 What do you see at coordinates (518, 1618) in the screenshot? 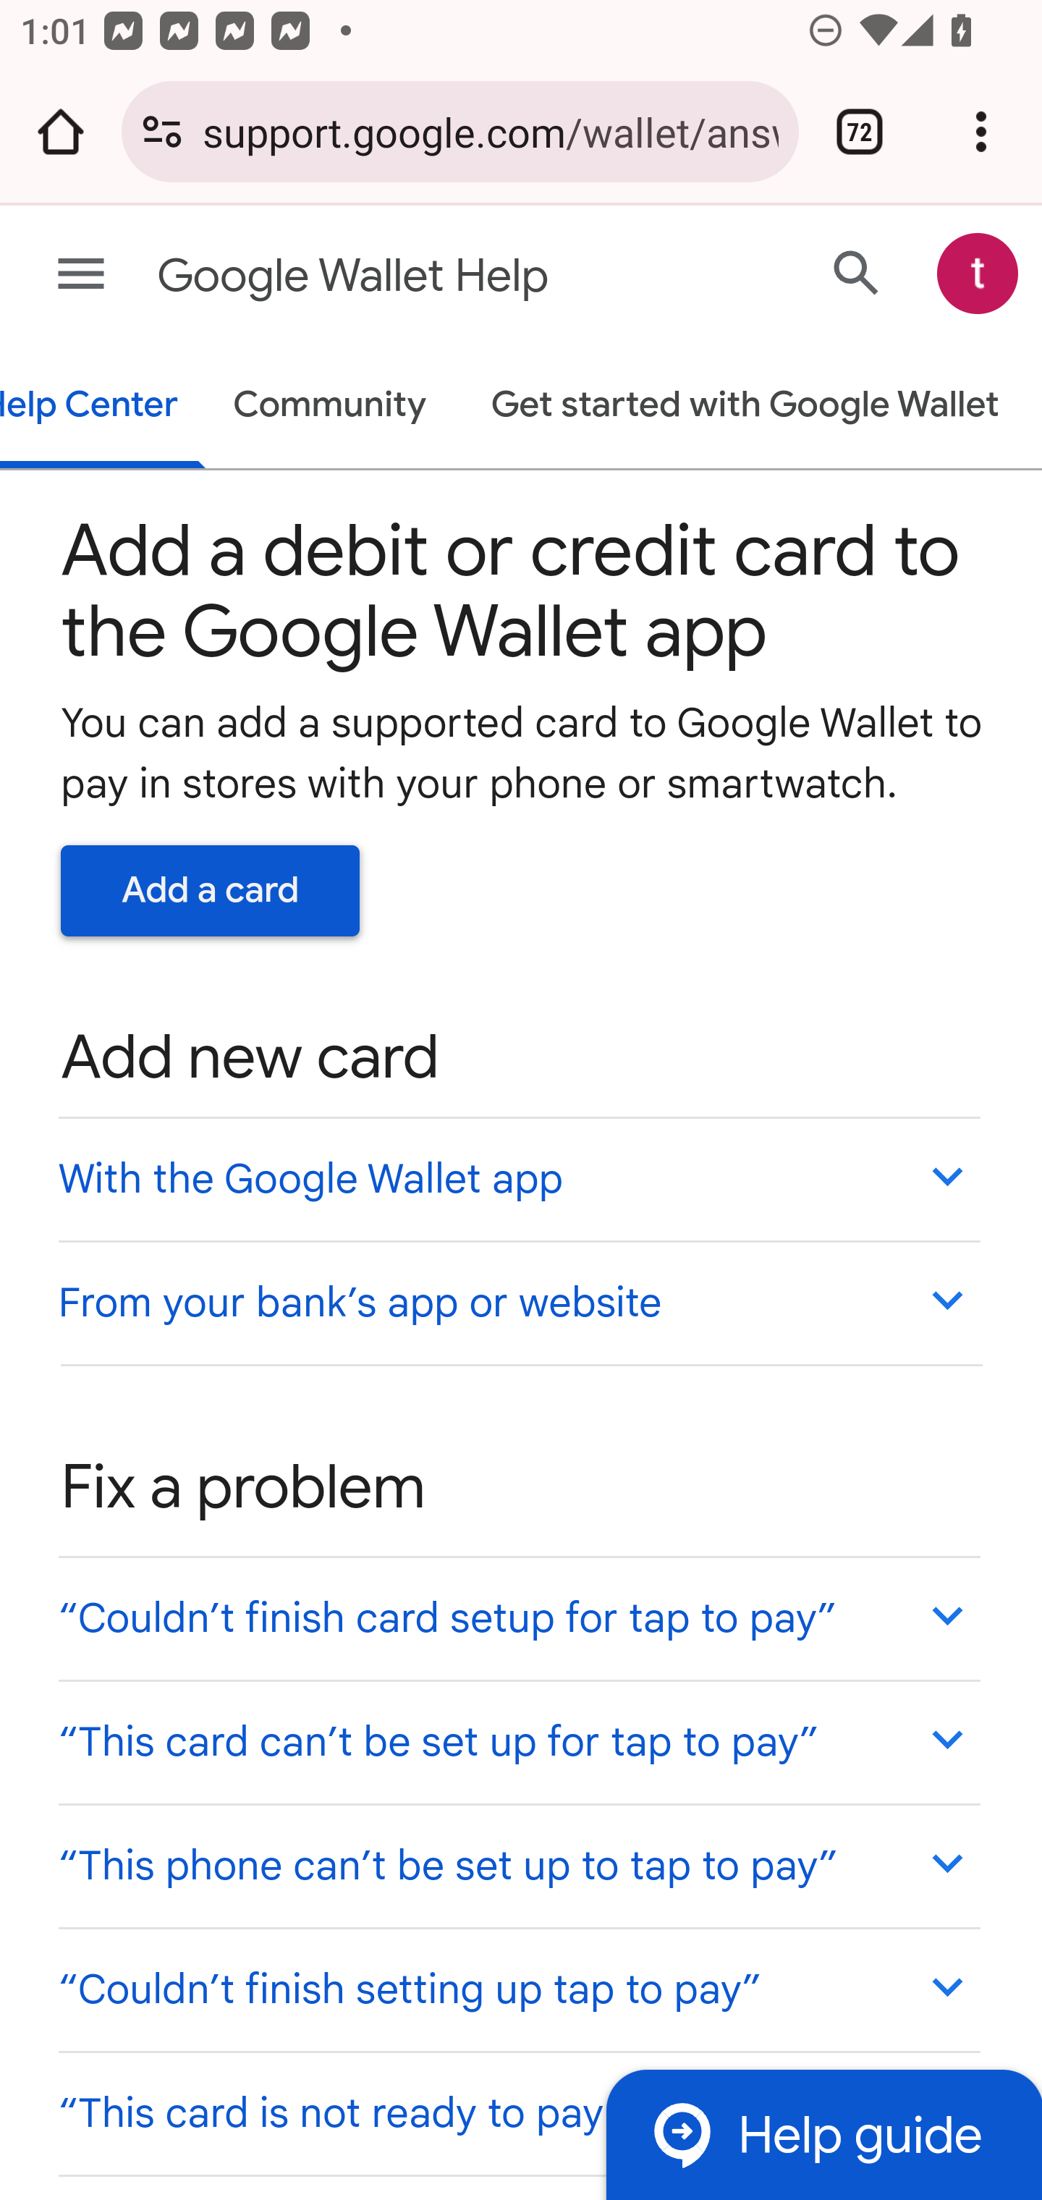
I see `“Couldn’t finish card setup for tap to pay”` at bounding box center [518, 1618].